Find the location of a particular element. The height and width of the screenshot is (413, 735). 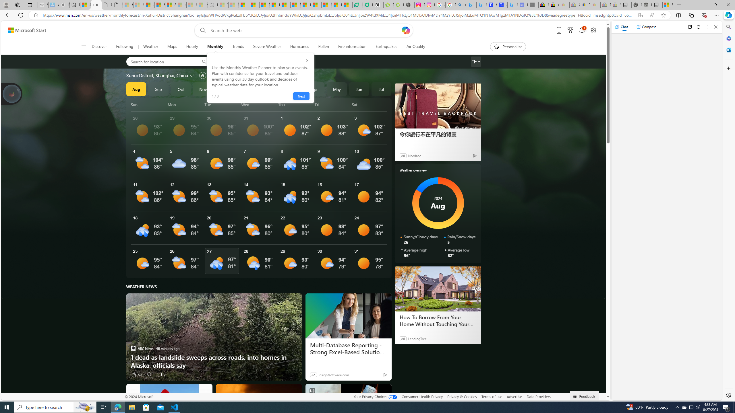

2025 Jan is located at coordinates (247, 89).